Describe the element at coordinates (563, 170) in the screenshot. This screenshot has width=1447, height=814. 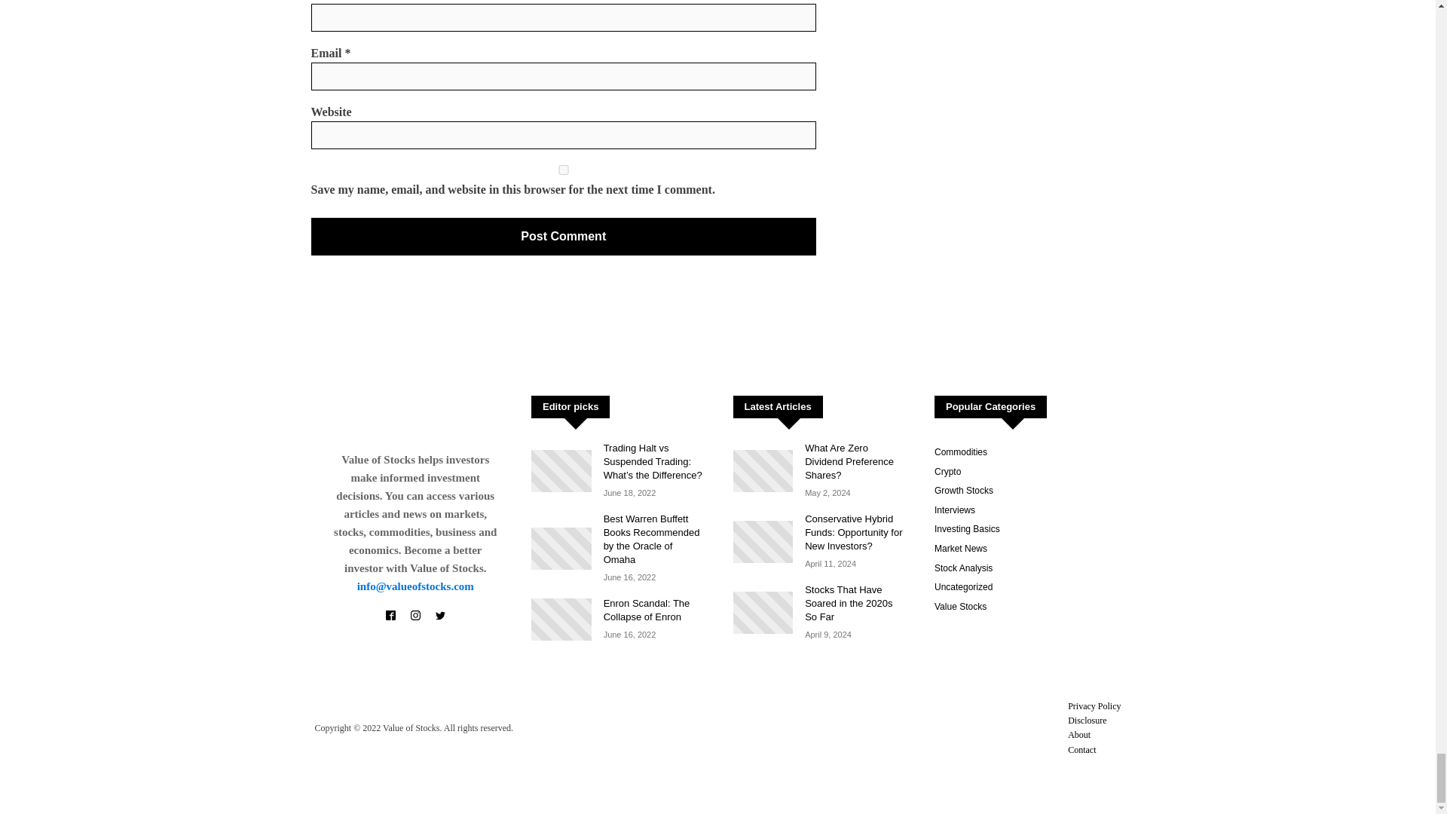
I see `yes` at that location.